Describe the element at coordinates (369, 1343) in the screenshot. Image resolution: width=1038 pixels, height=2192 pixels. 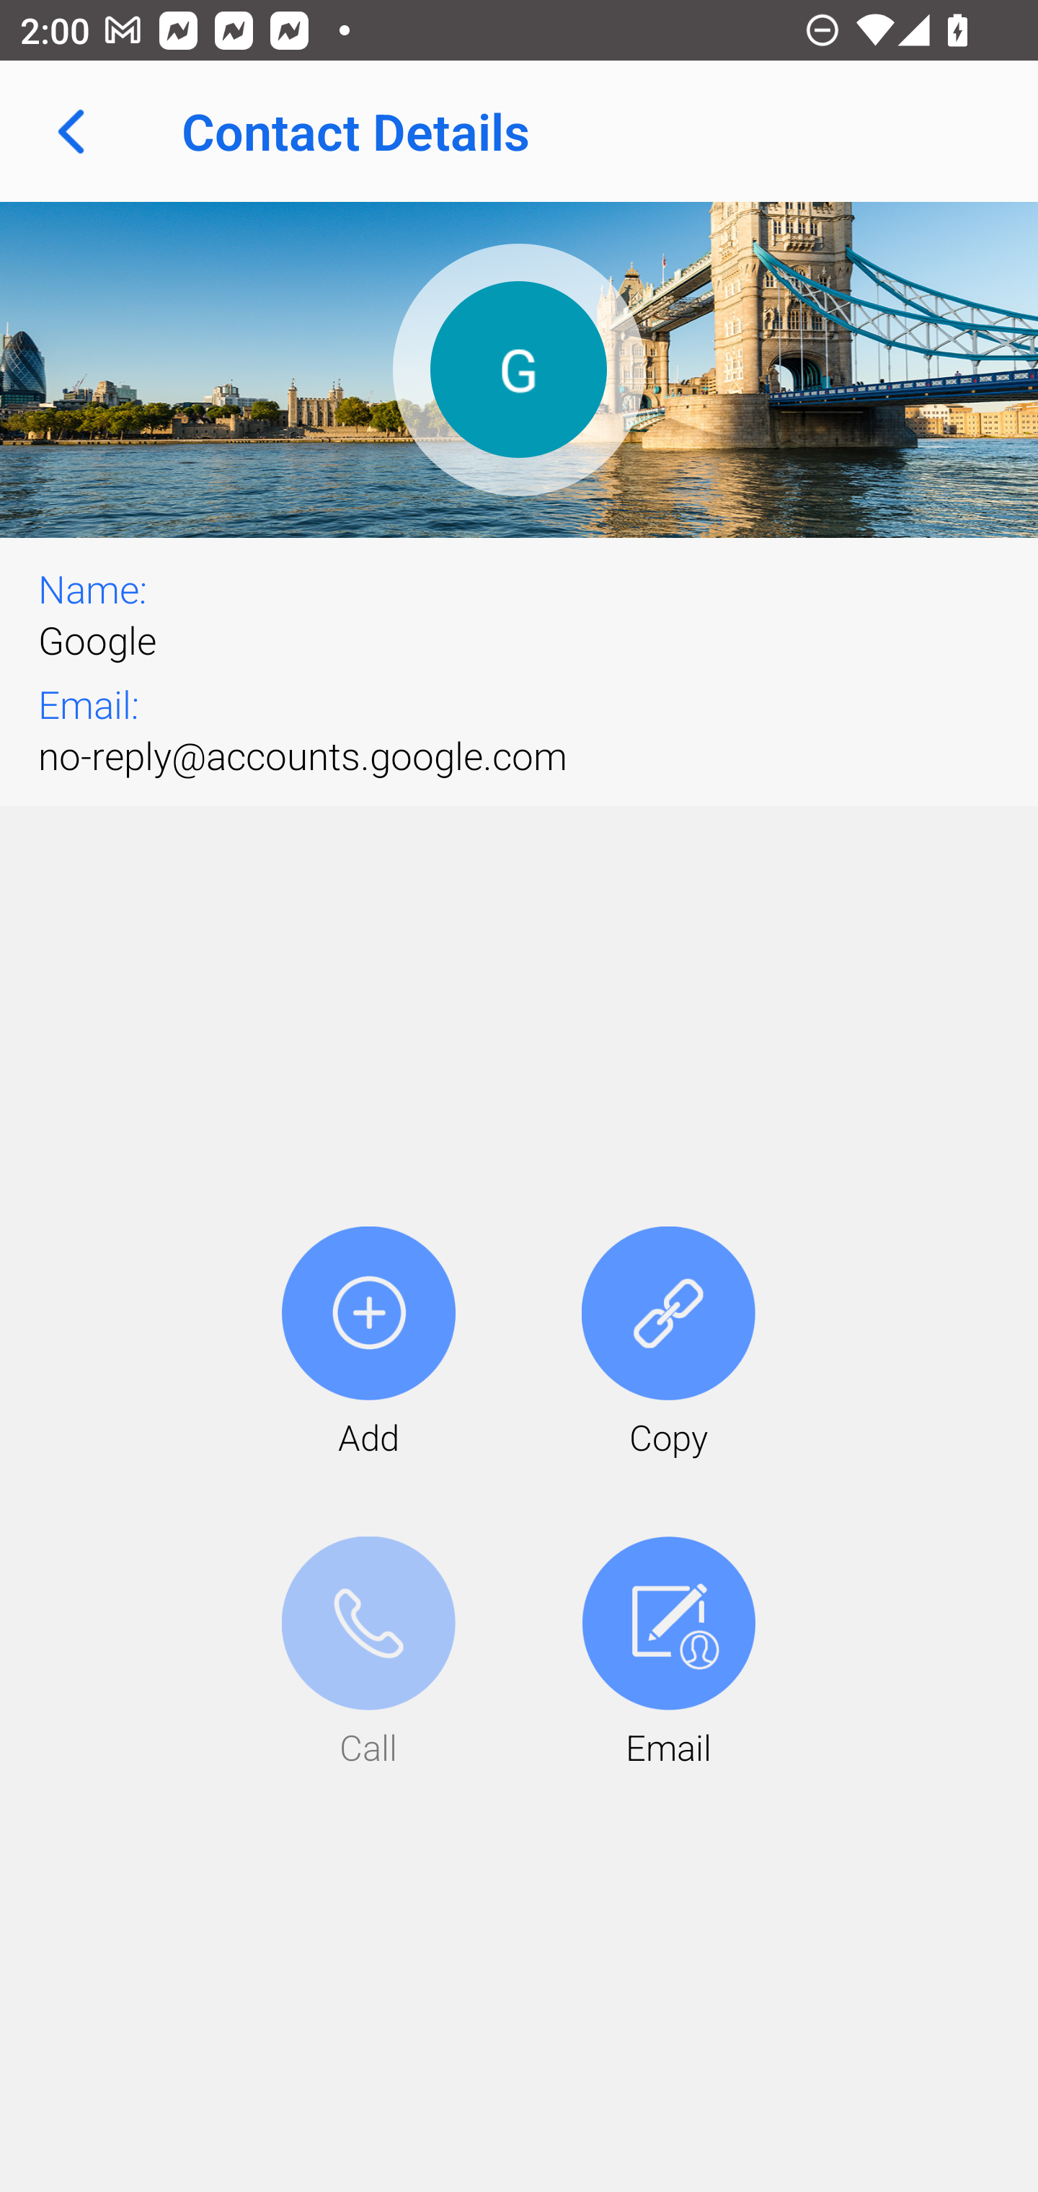
I see `Add` at that location.